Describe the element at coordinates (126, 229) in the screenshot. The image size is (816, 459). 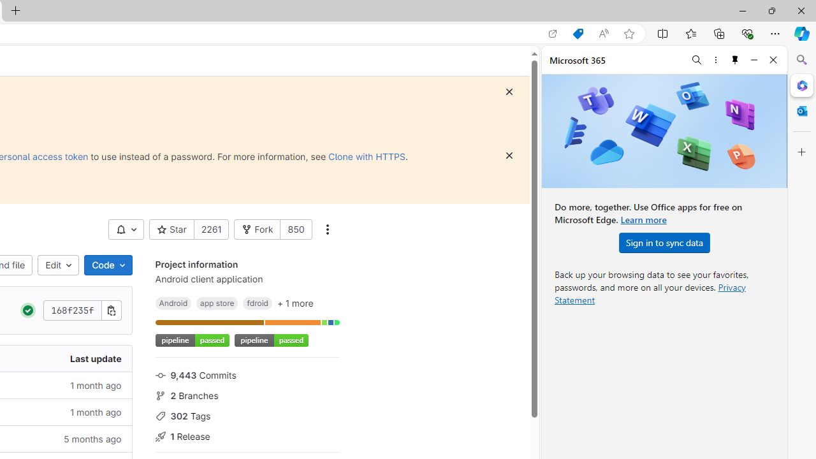
I see `AutomationID: __BVID__332__BV_toggle_` at that location.